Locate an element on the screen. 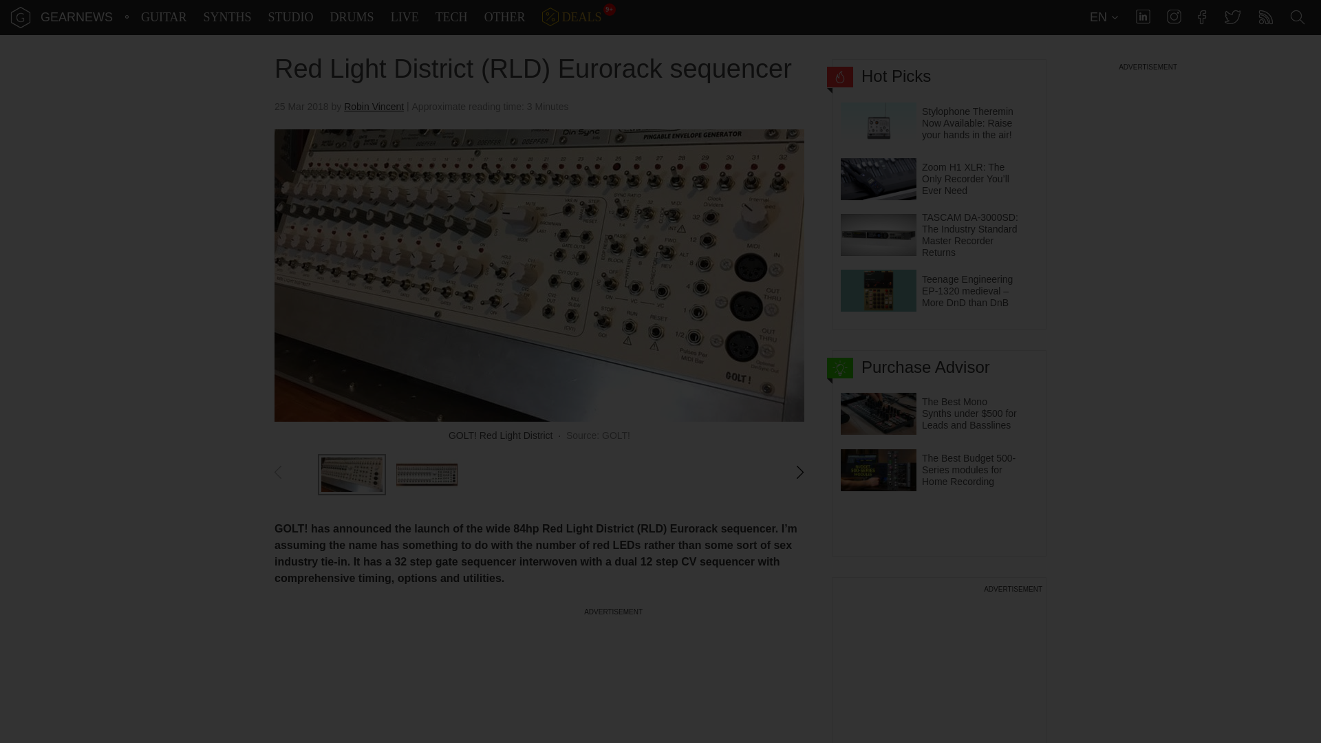 This screenshot has width=1321, height=743. DEALS is located at coordinates (572, 17).